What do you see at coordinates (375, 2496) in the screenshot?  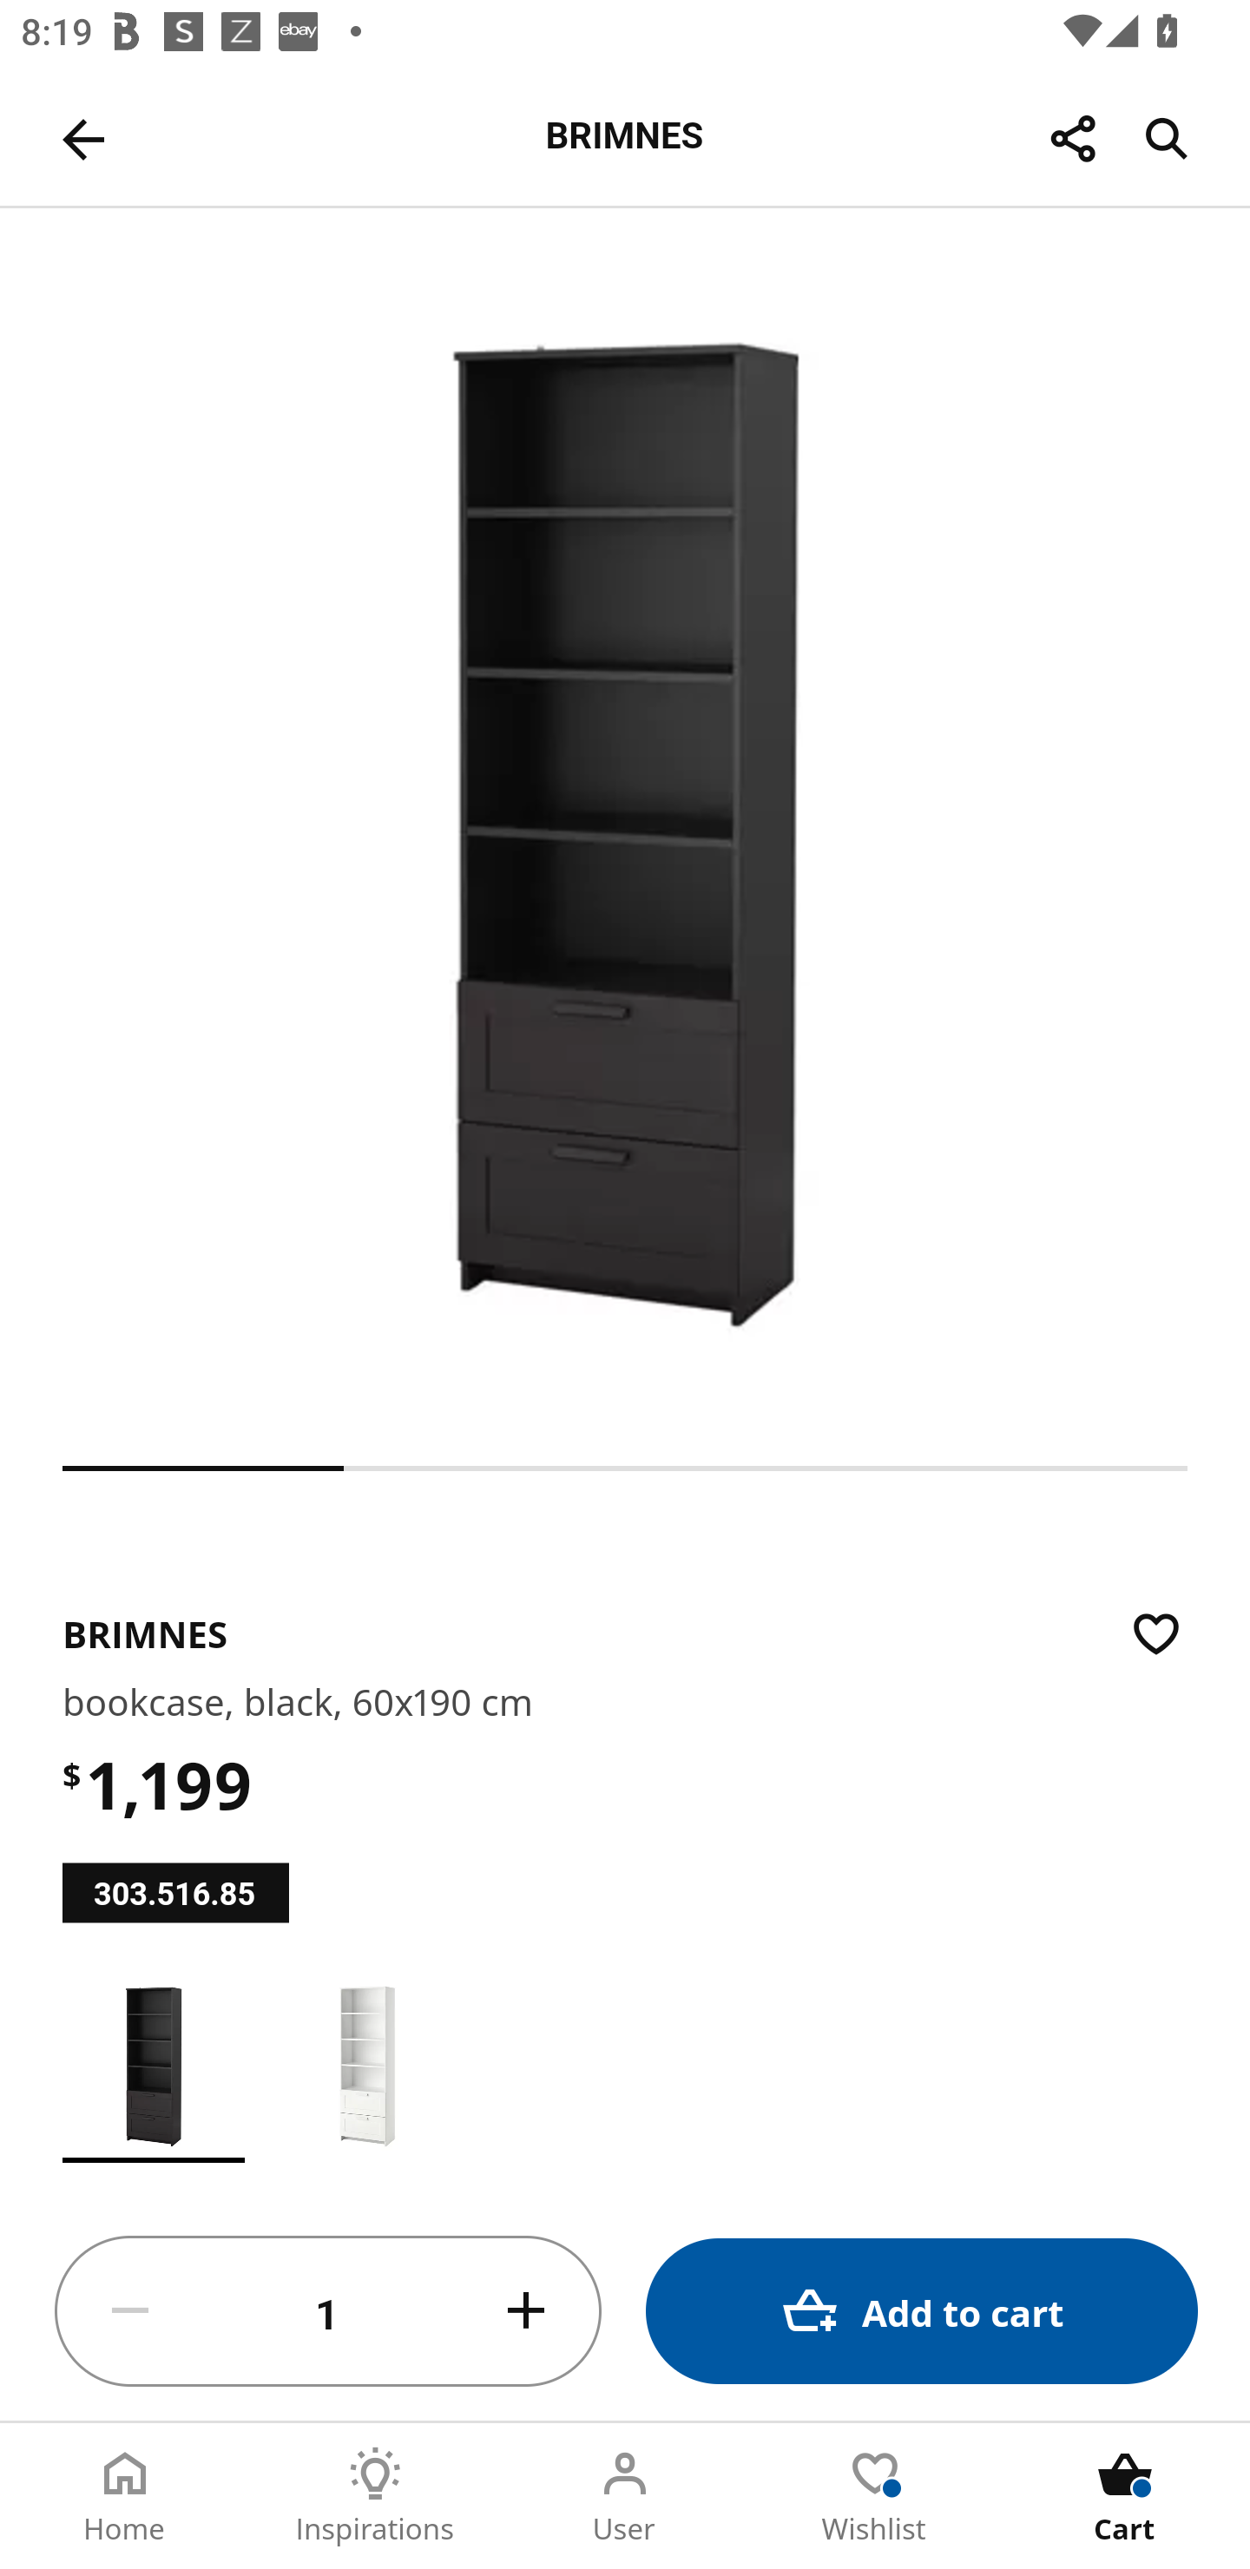 I see `Inspirations
Tab 2 of 5` at bounding box center [375, 2496].